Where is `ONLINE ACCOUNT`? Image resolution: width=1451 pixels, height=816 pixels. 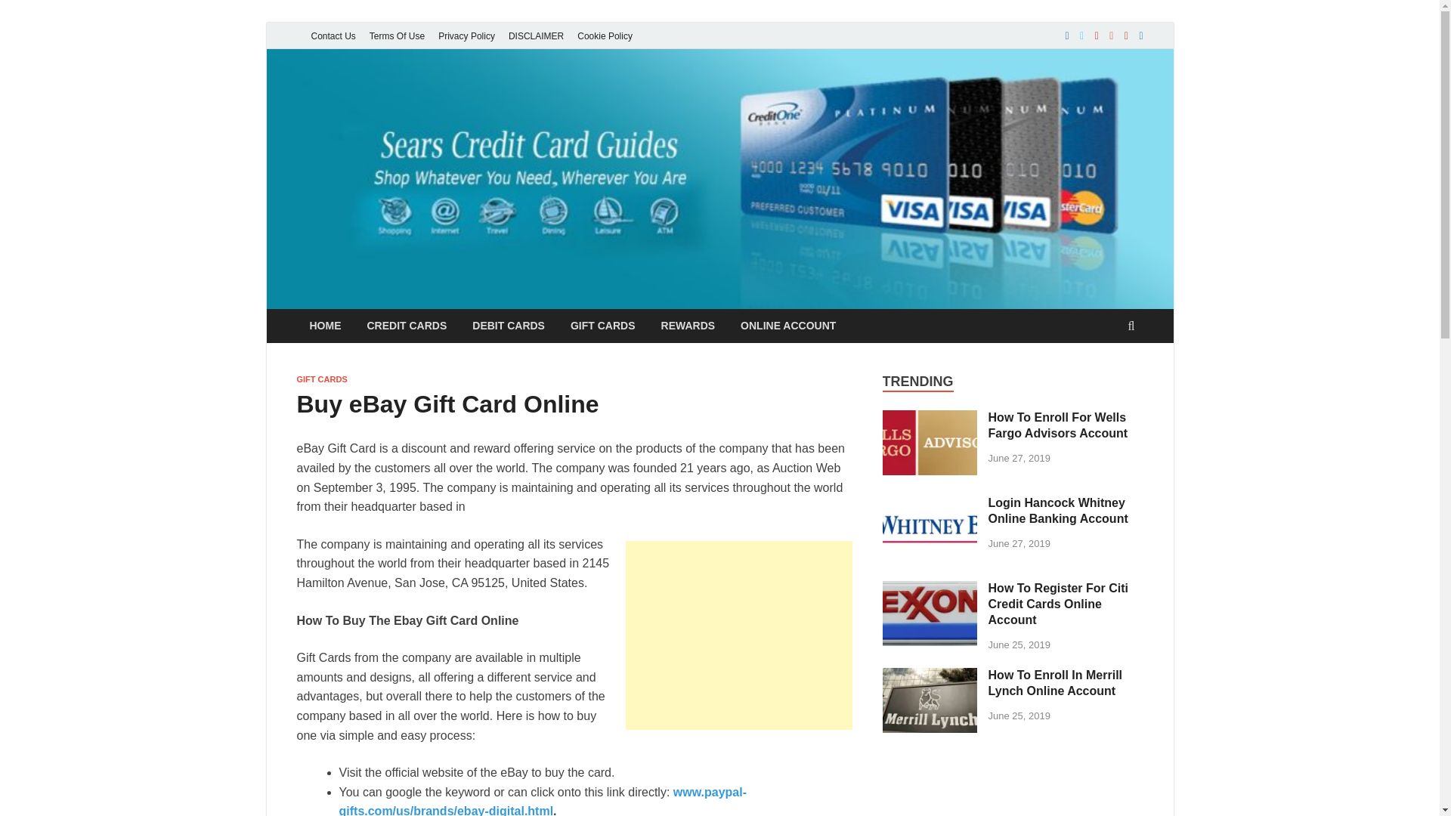 ONLINE ACCOUNT is located at coordinates (788, 325).